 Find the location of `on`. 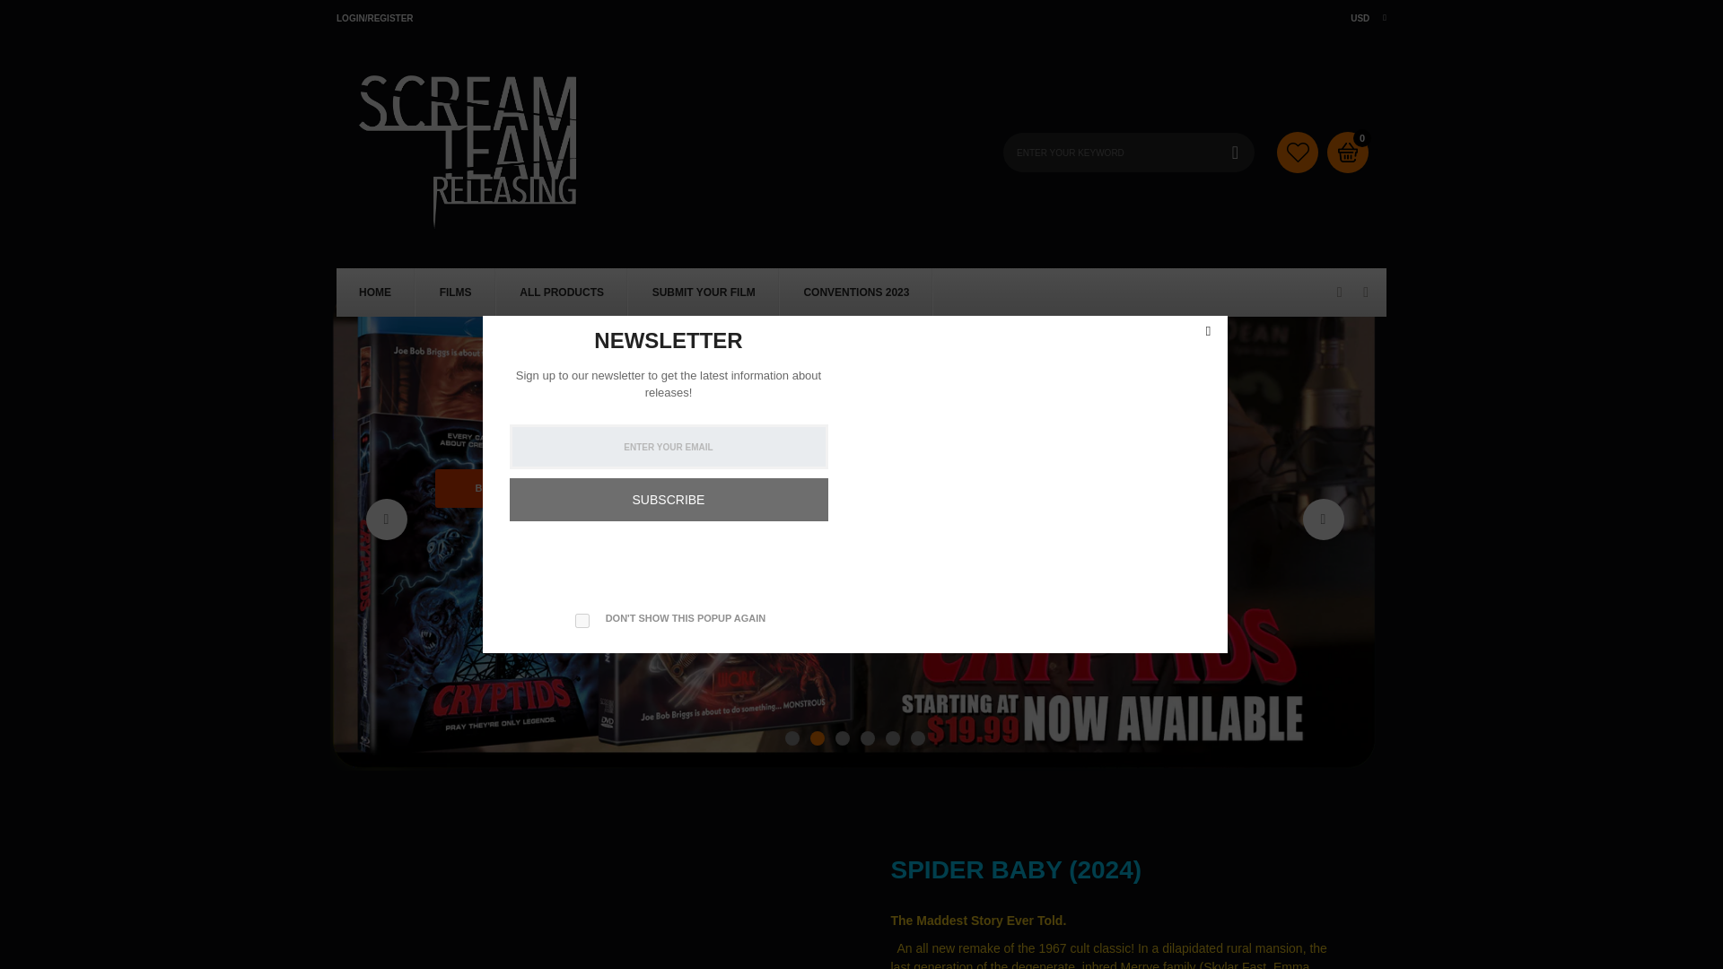

on is located at coordinates (582, 620).